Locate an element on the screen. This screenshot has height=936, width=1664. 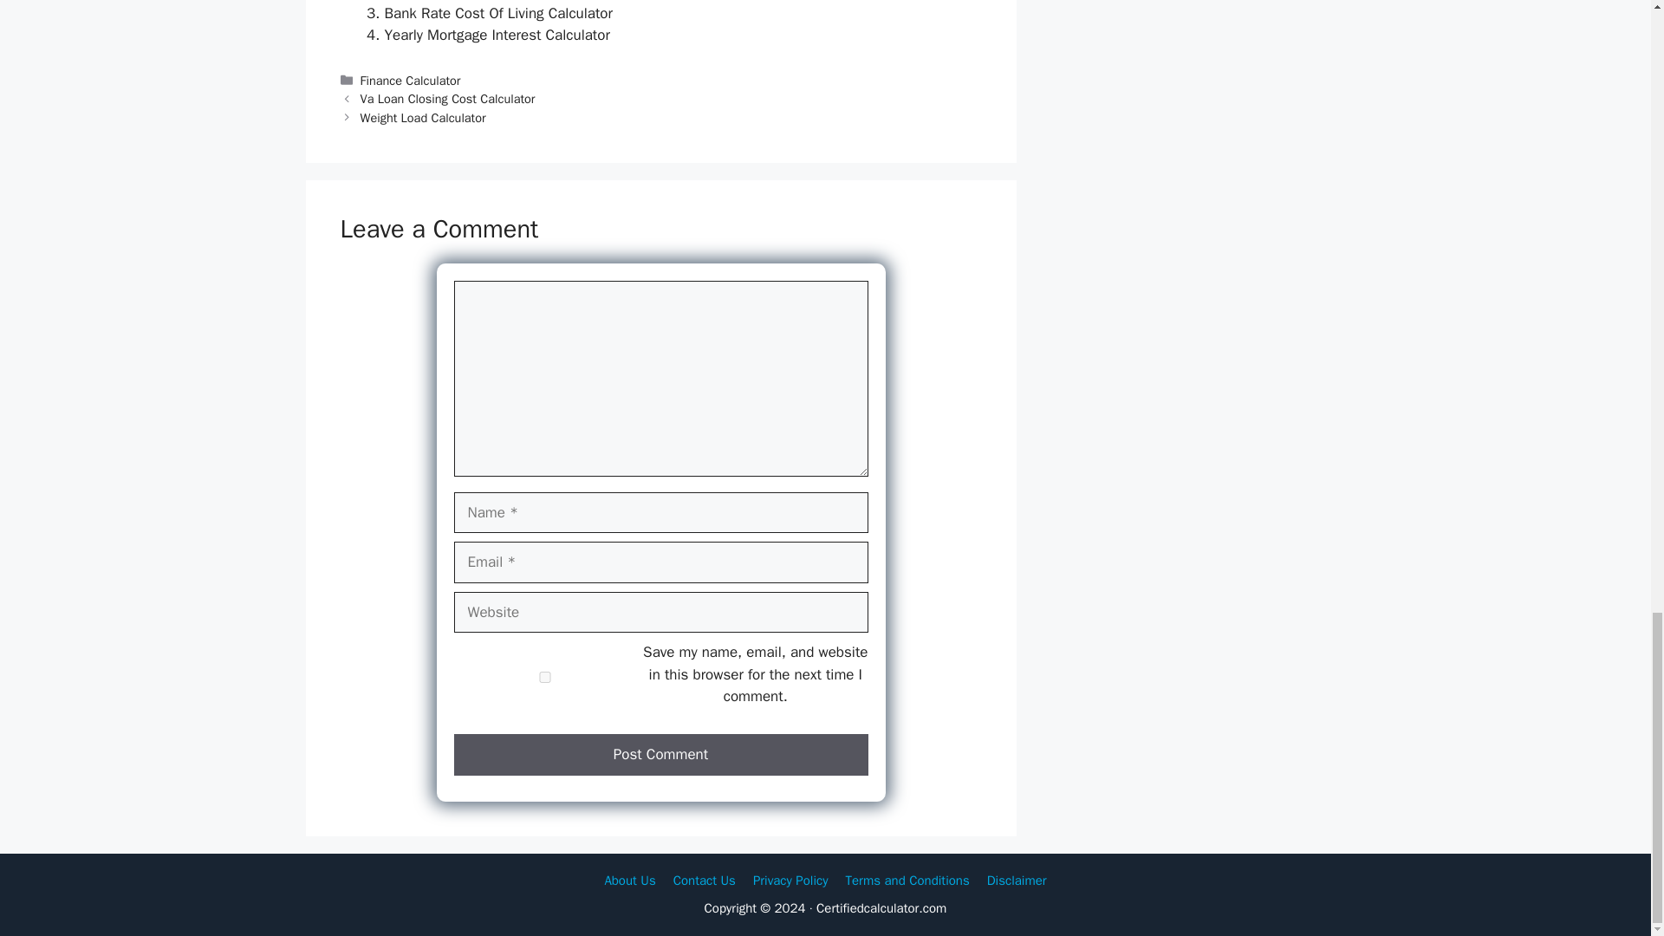
Finance Calculator is located at coordinates (411, 80).